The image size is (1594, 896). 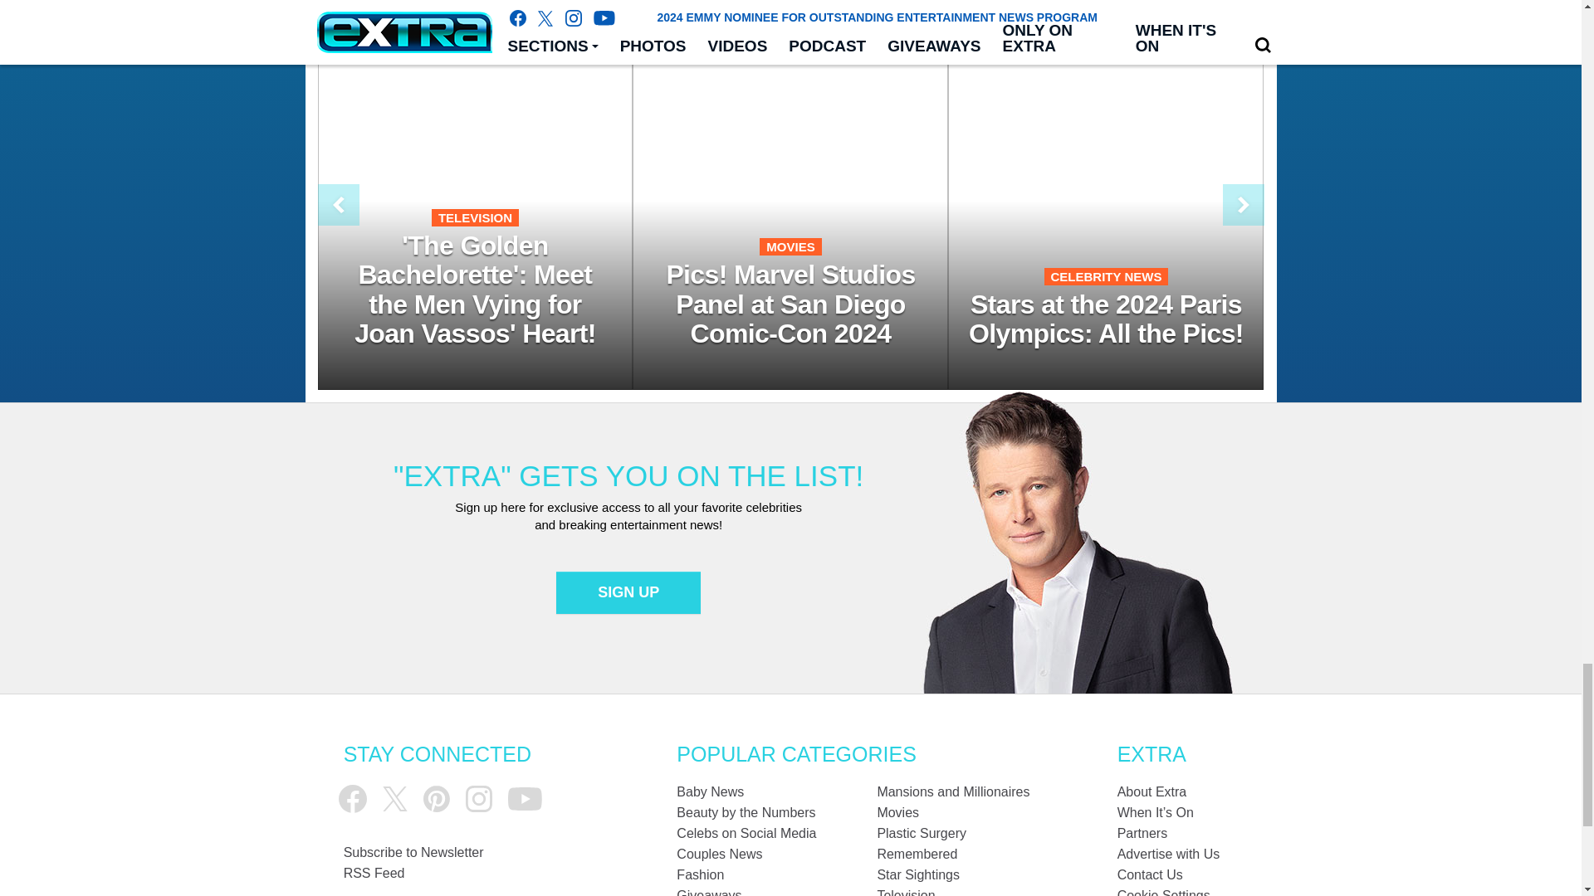 What do you see at coordinates (437, 798) in the screenshot?
I see `Pinterest` at bounding box center [437, 798].